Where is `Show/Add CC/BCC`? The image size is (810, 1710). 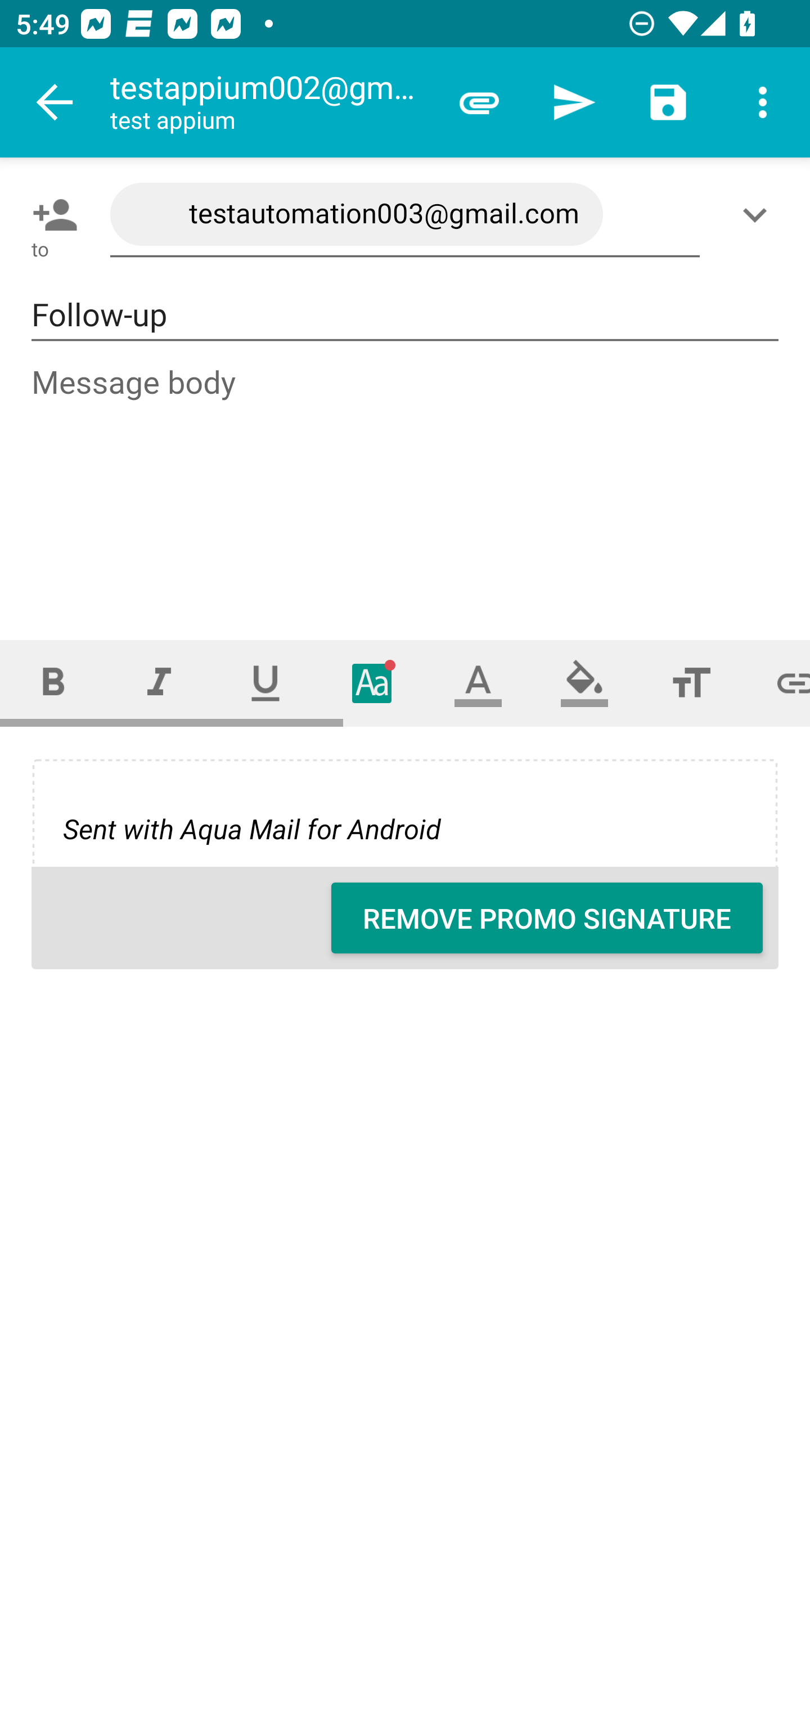 Show/Add CC/BCC is located at coordinates (759, 214).